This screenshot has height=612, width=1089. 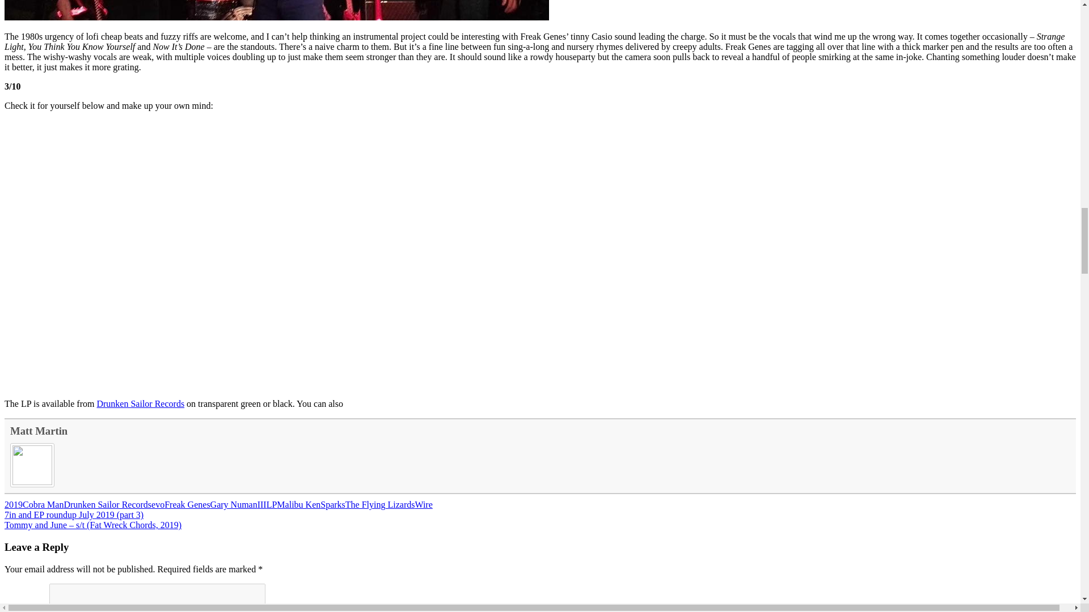 What do you see at coordinates (39, 431) in the screenshot?
I see `Matt Martin` at bounding box center [39, 431].